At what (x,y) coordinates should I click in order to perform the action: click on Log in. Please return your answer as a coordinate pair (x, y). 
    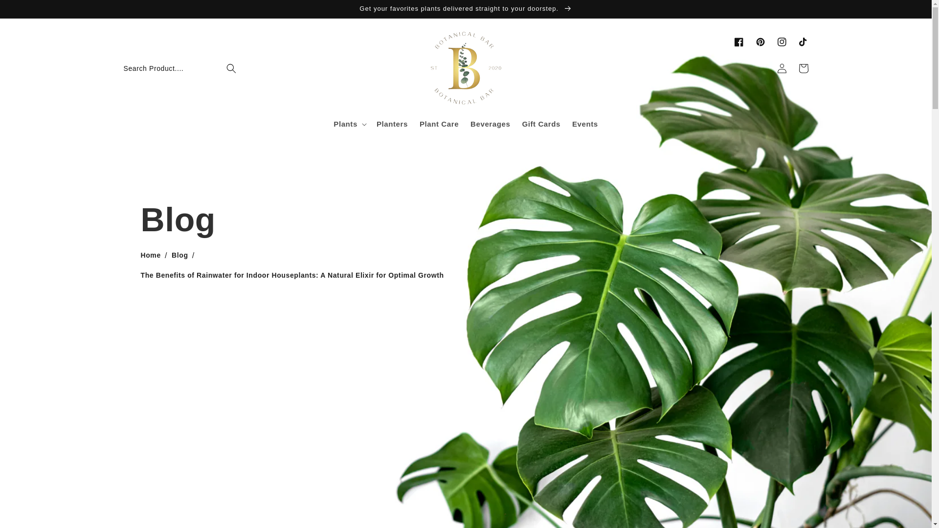
    Looking at the image, I should click on (782, 68).